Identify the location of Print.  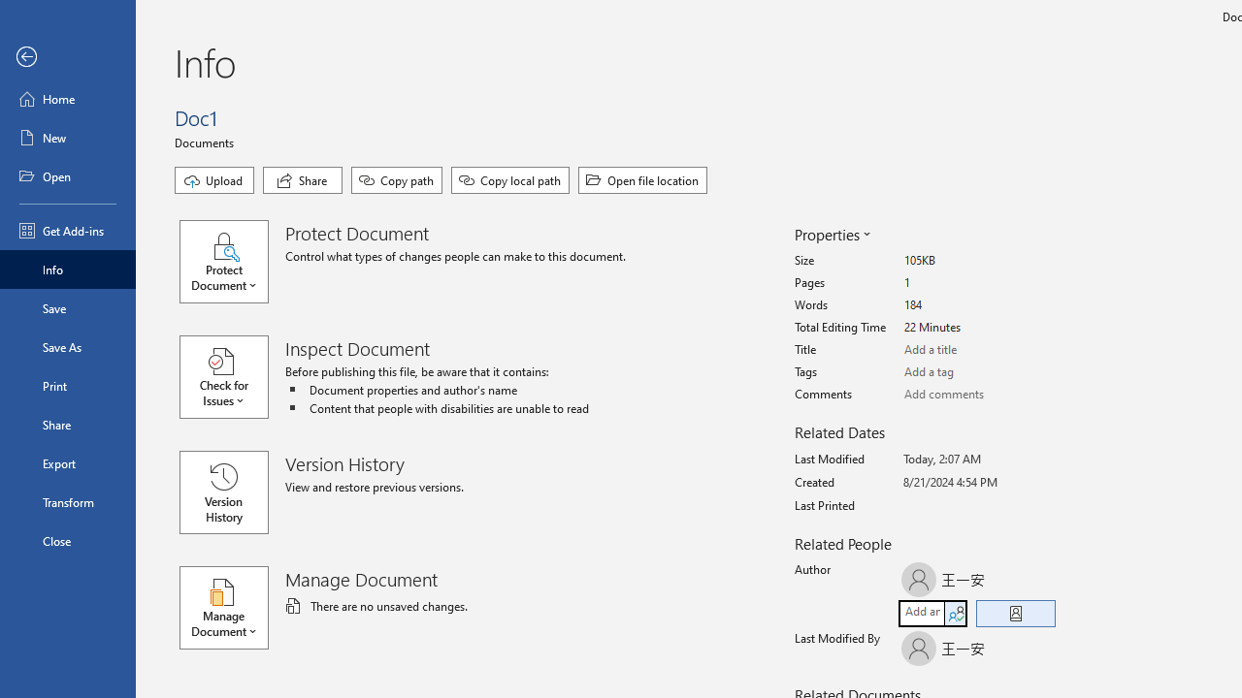
(68, 386).